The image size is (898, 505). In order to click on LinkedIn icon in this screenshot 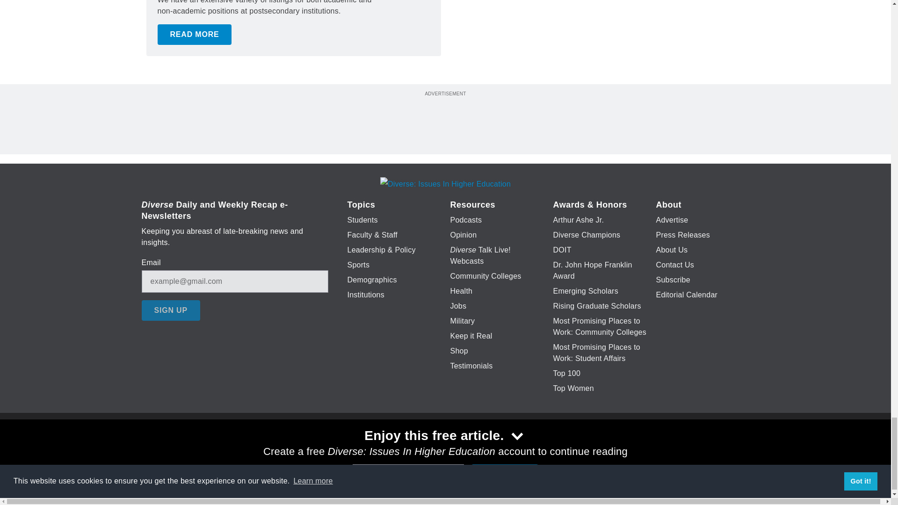, I will do `click(443, 448)`.